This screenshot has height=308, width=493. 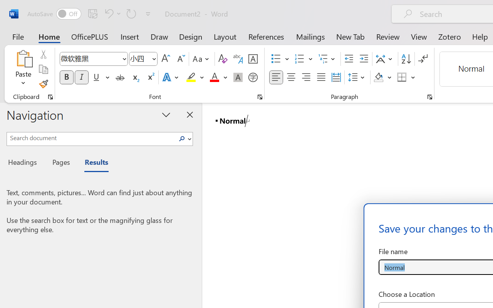 What do you see at coordinates (93, 59) in the screenshot?
I see `Font` at bounding box center [93, 59].